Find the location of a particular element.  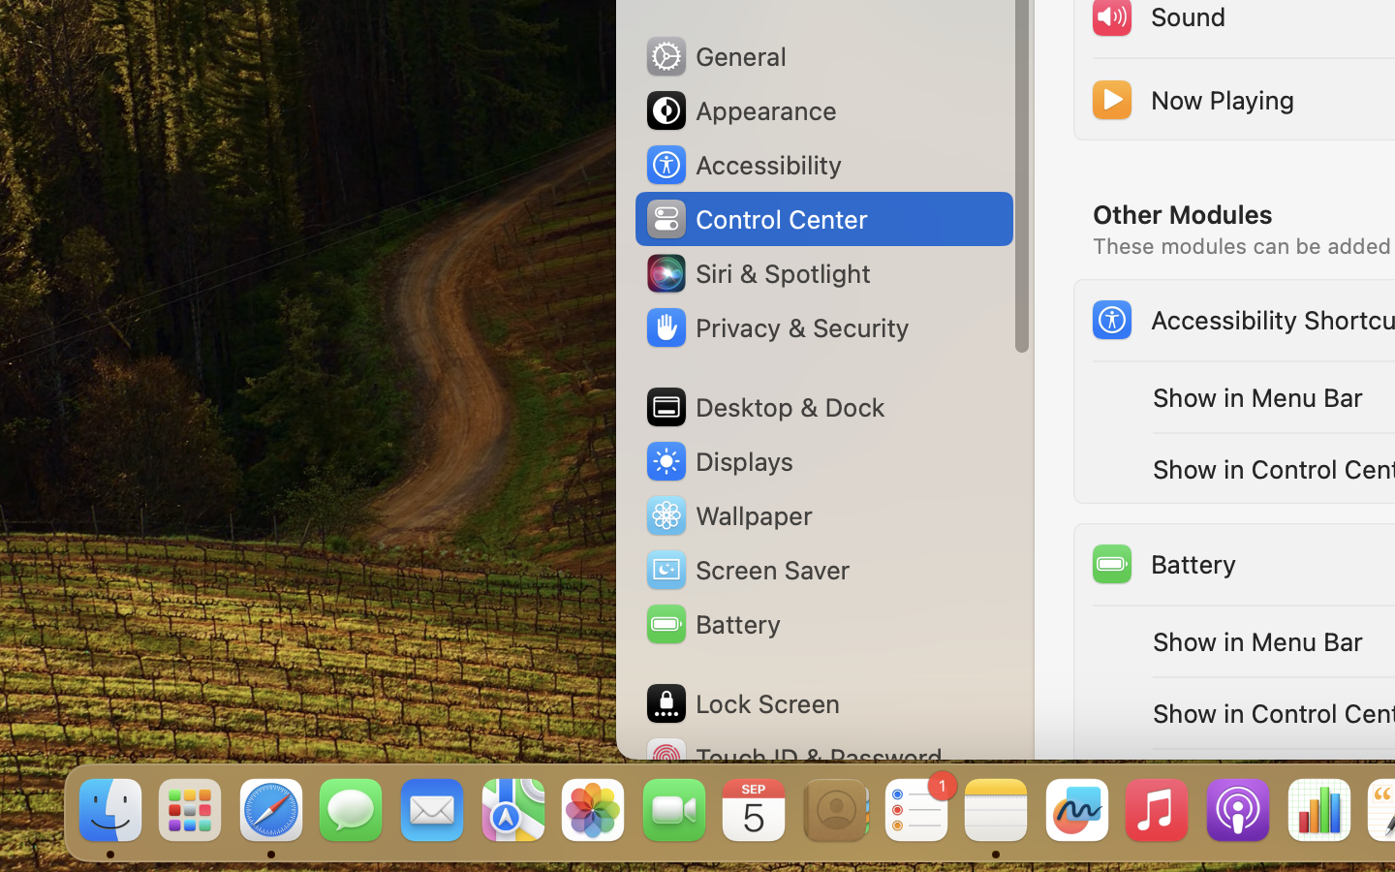

Wallpaper is located at coordinates (728, 515).